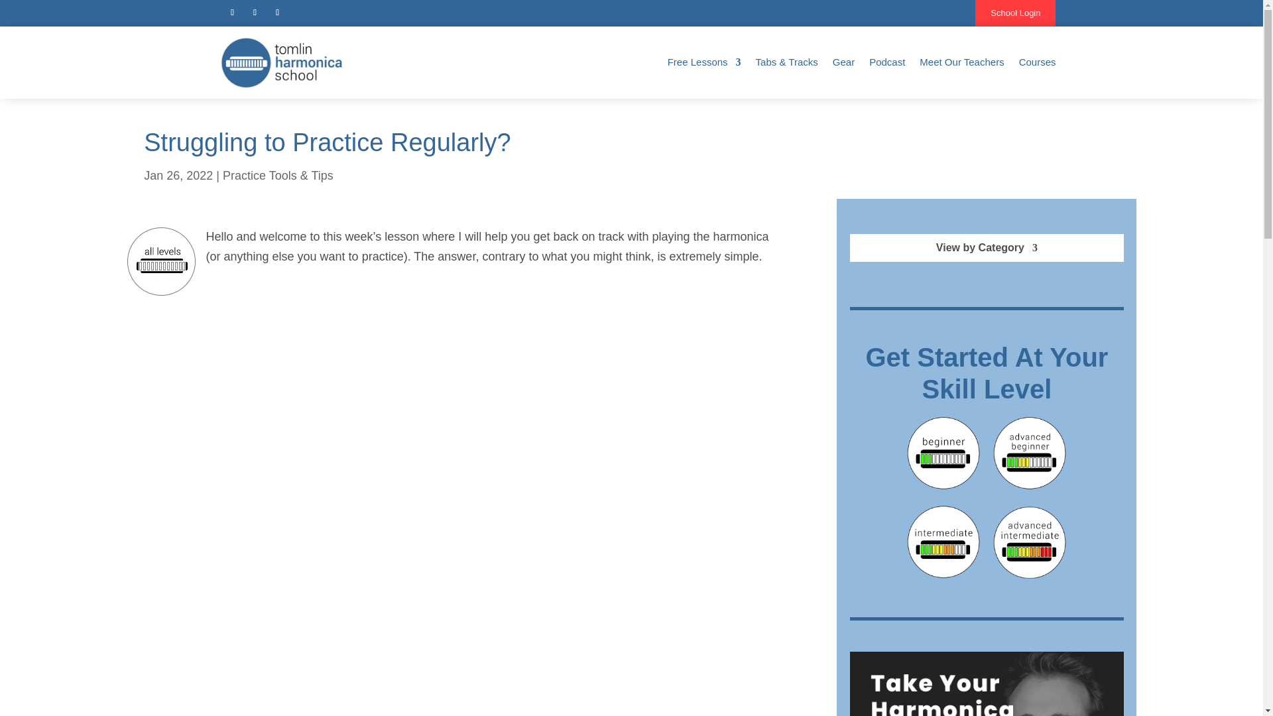  Describe the element at coordinates (1014, 13) in the screenshot. I see `School Login` at that location.